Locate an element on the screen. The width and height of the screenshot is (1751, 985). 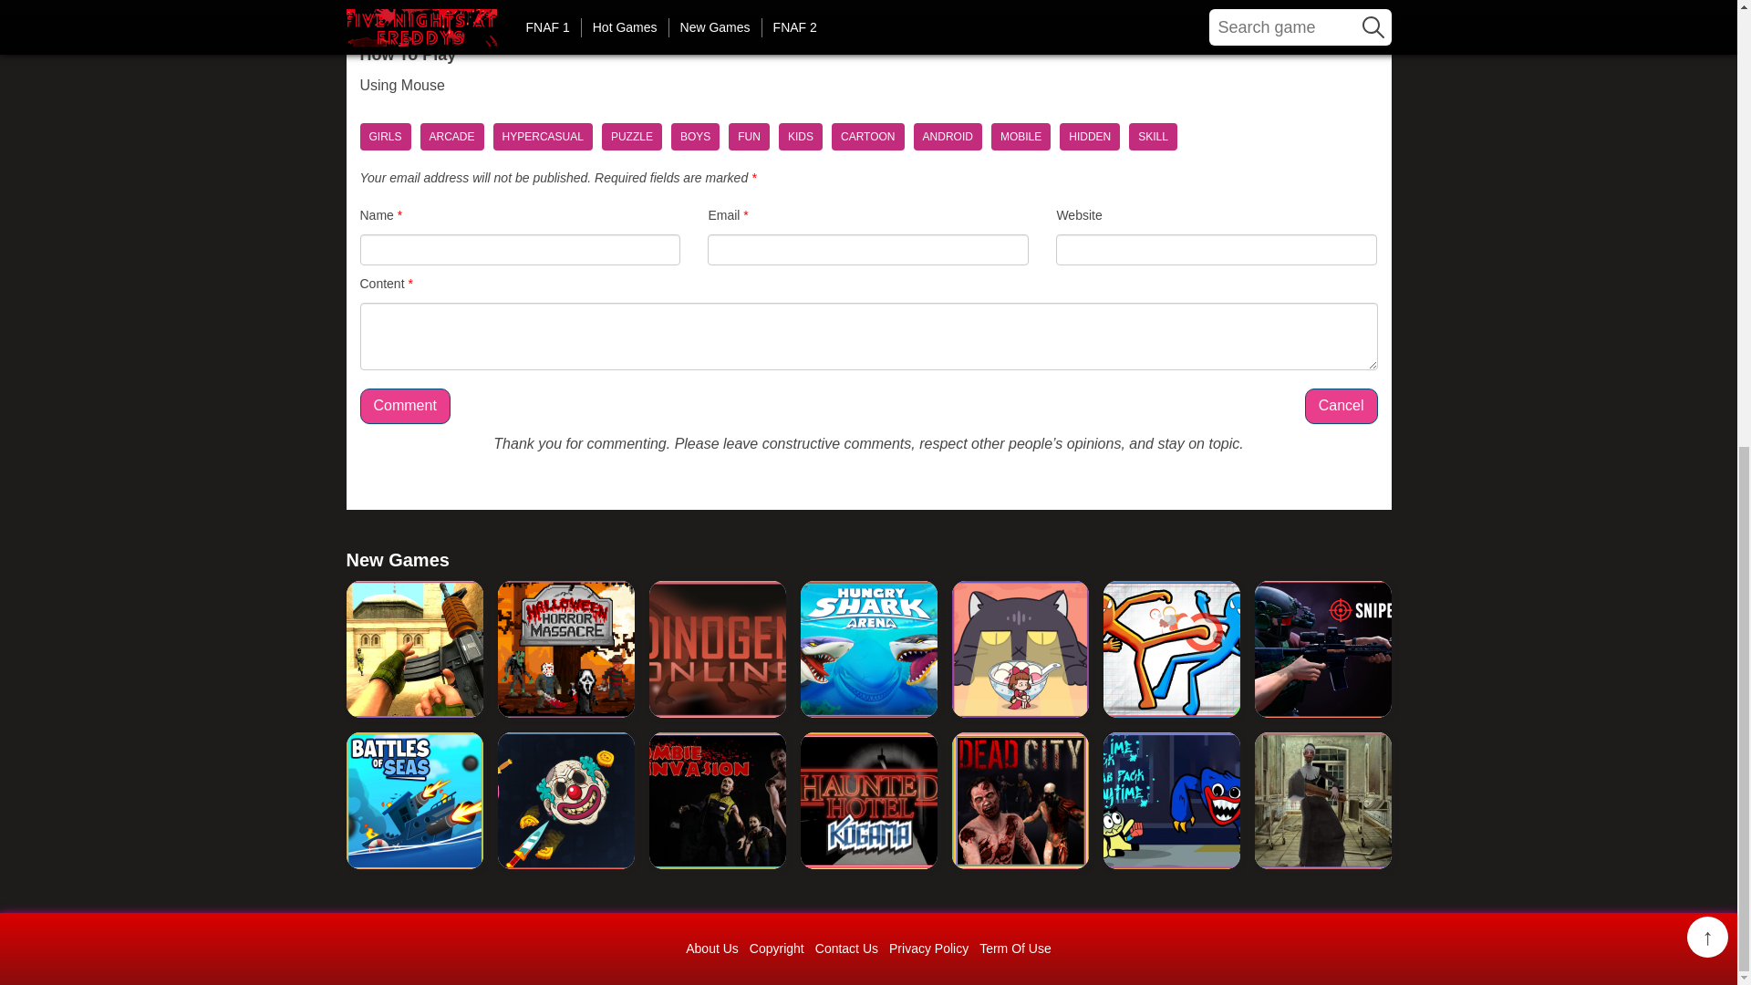
CARTOON is located at coordinates (868, 137).